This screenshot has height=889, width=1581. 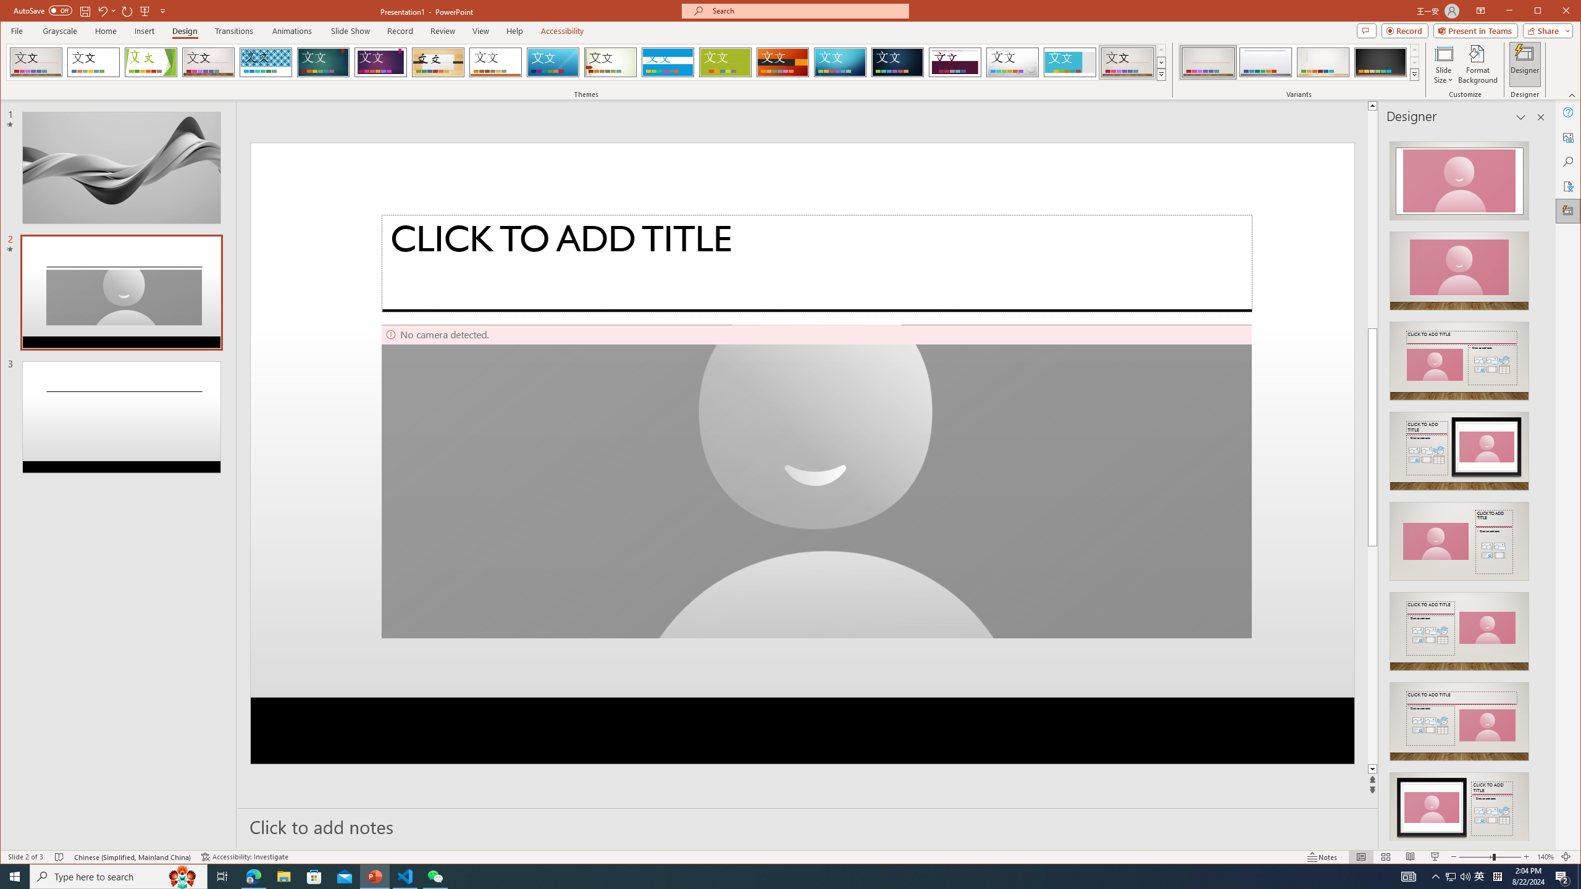 I want to click on Page down, so click(x=1372, y=656).